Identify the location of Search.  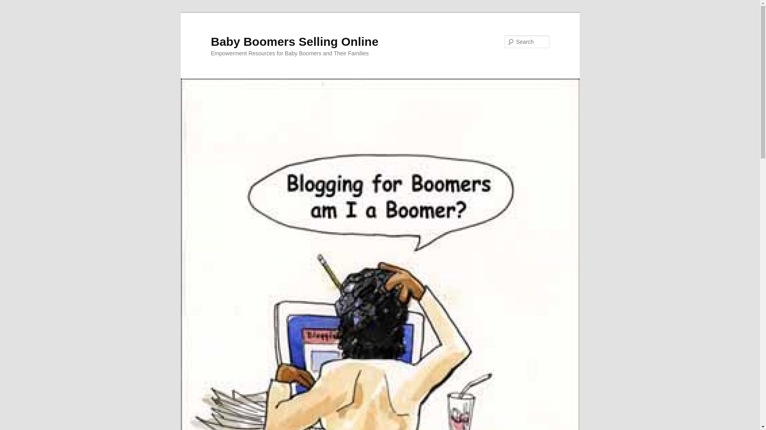
(13, 4).